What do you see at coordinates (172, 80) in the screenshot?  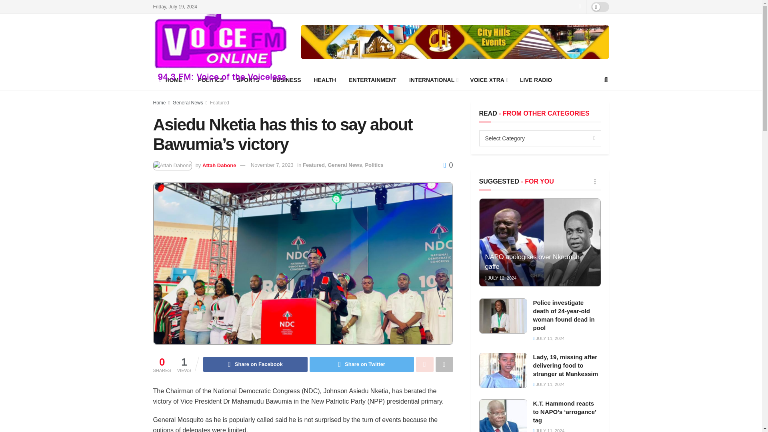 I see `HOME` at bounding box center [172, 80].